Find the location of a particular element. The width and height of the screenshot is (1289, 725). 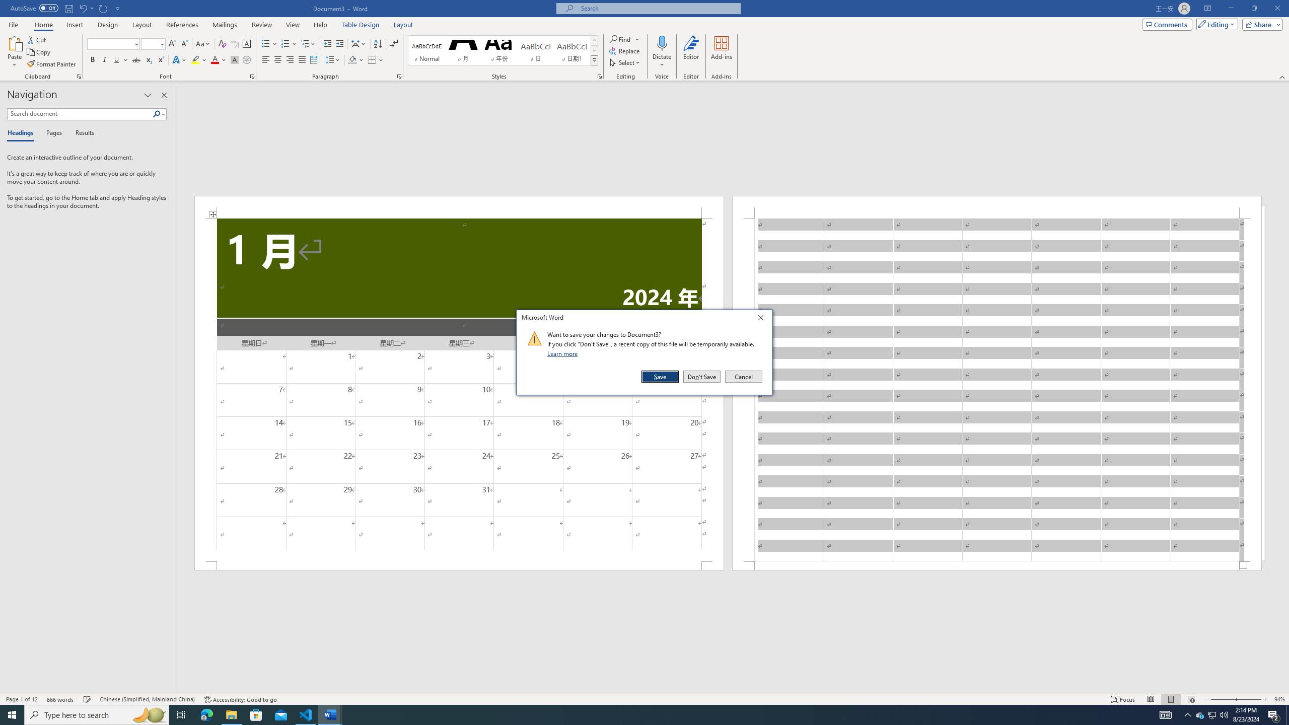

Show/Hide Editing Marks is located at coordinates (394, 44).